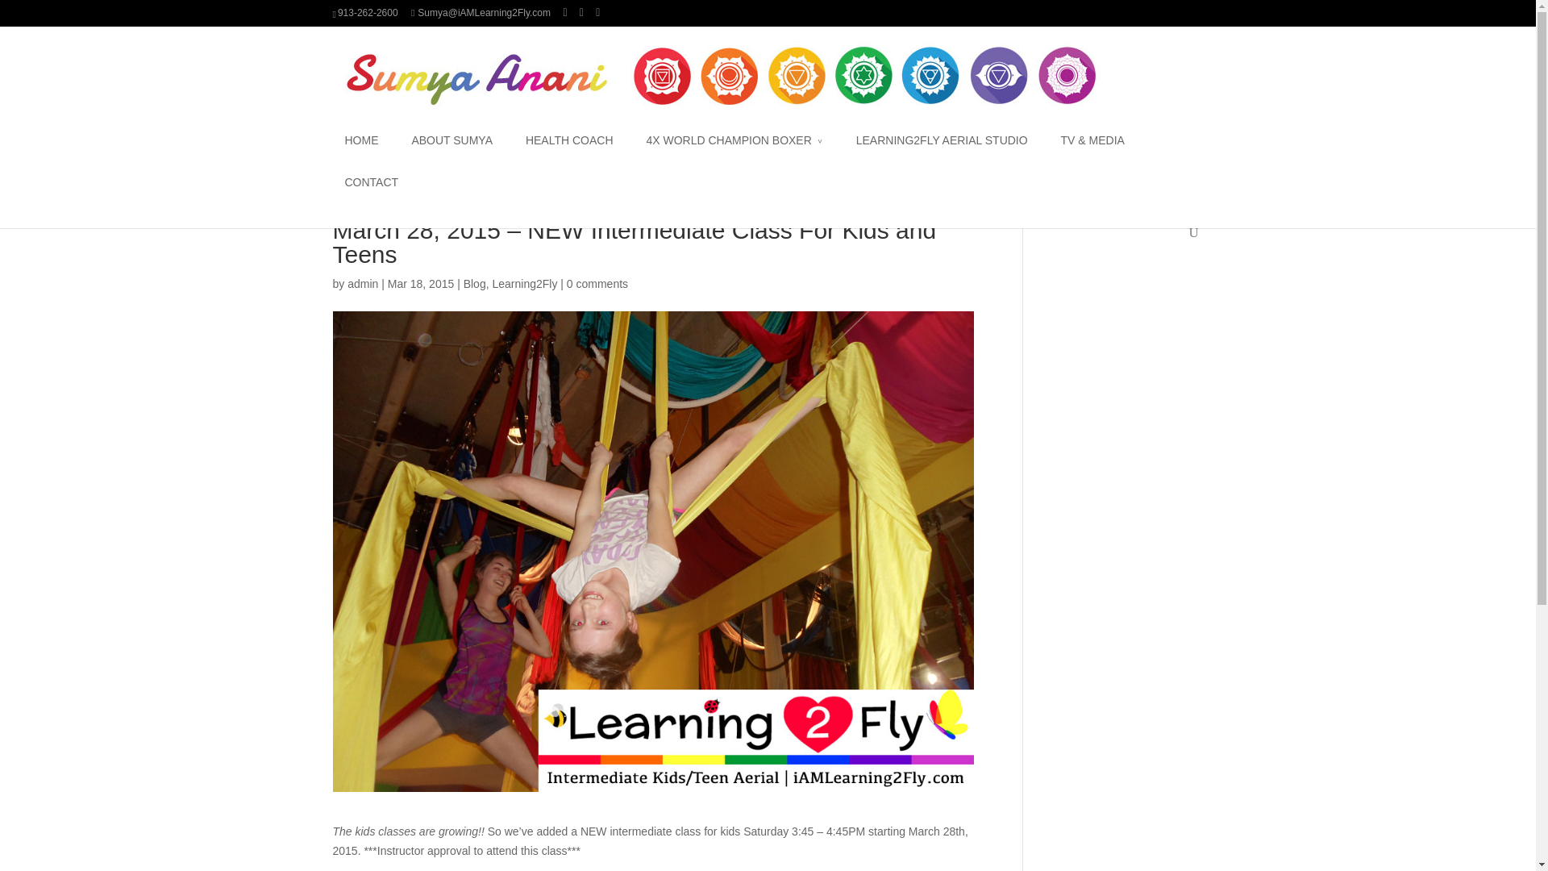 The width and height of the screenshot is (1548, 871). Describe the element at coordinates (569, 152) in the screenshot. I see `HEALTH COACH` at that location.